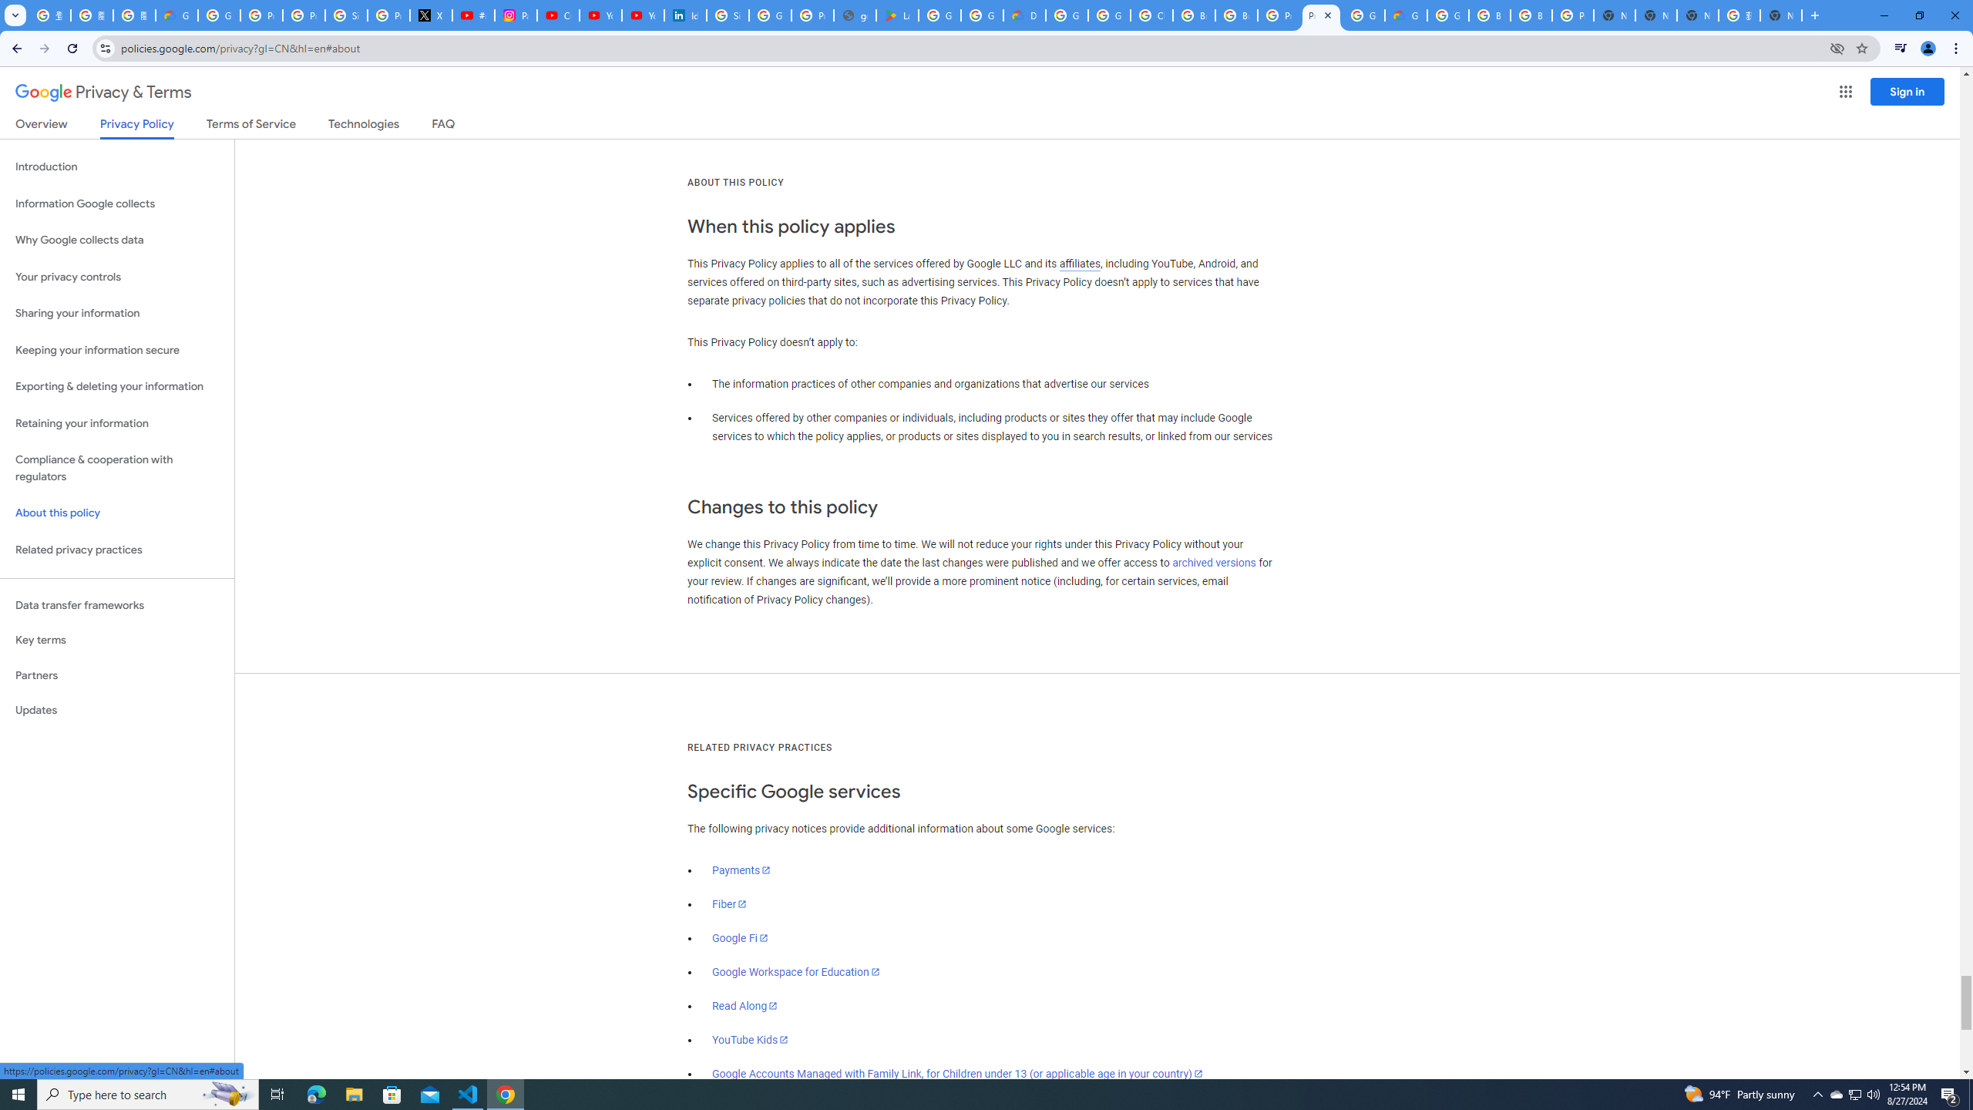 This screenshot has height=1110, width=1973. Describe the element at coordinates (1781, 15) in the screenshot. I see `New Tab` at that location.